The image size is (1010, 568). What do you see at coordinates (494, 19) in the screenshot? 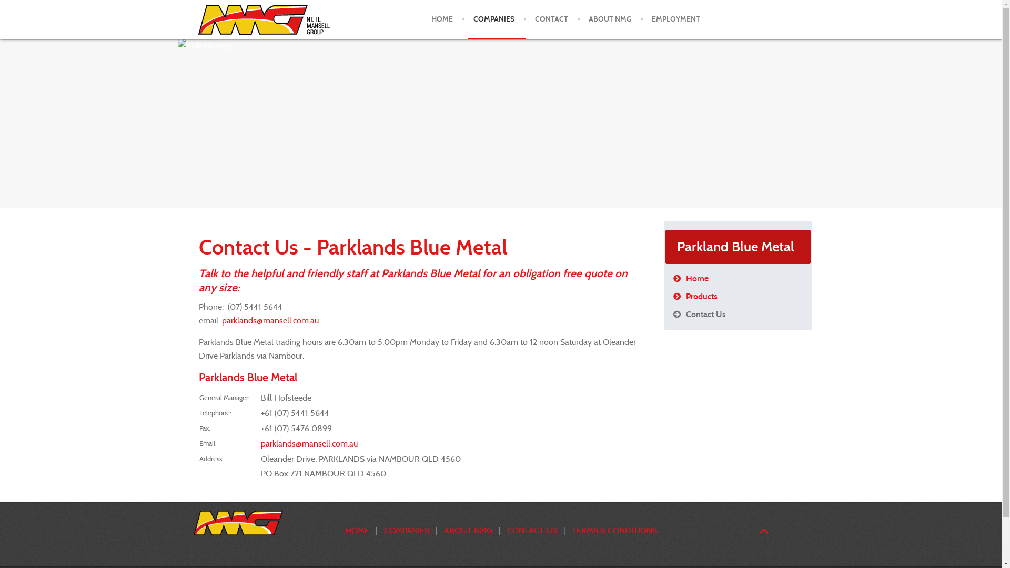
I see `COMPANIES` at bounding box center [494, 19].